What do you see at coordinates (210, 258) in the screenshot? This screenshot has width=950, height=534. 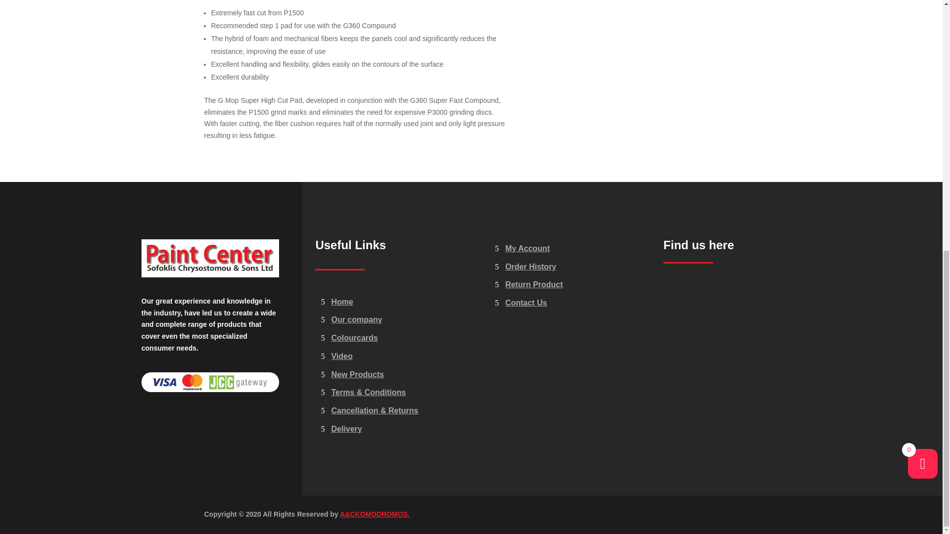 I see `Logo500` at bounding box center [210, 258].